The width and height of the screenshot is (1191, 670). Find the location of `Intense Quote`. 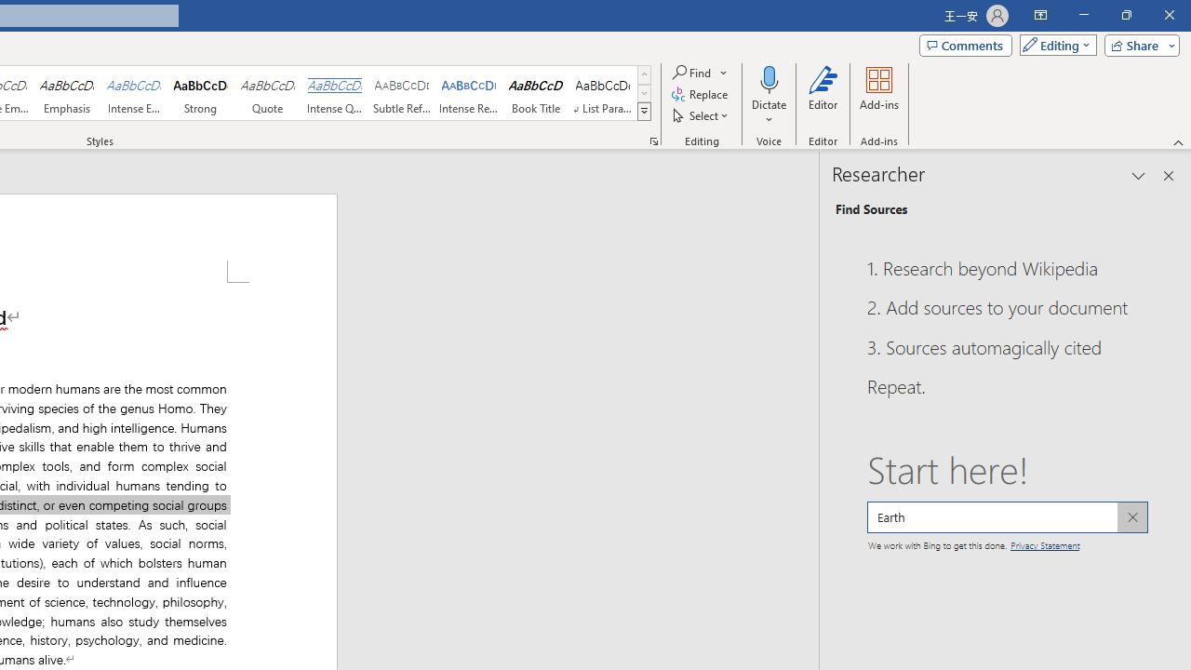

Intense Quote is located at coordinates (334, 93).